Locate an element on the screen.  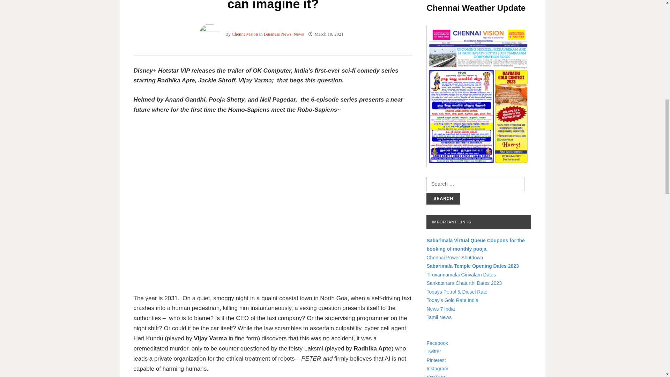
Search is located at coordinates (443, 199).